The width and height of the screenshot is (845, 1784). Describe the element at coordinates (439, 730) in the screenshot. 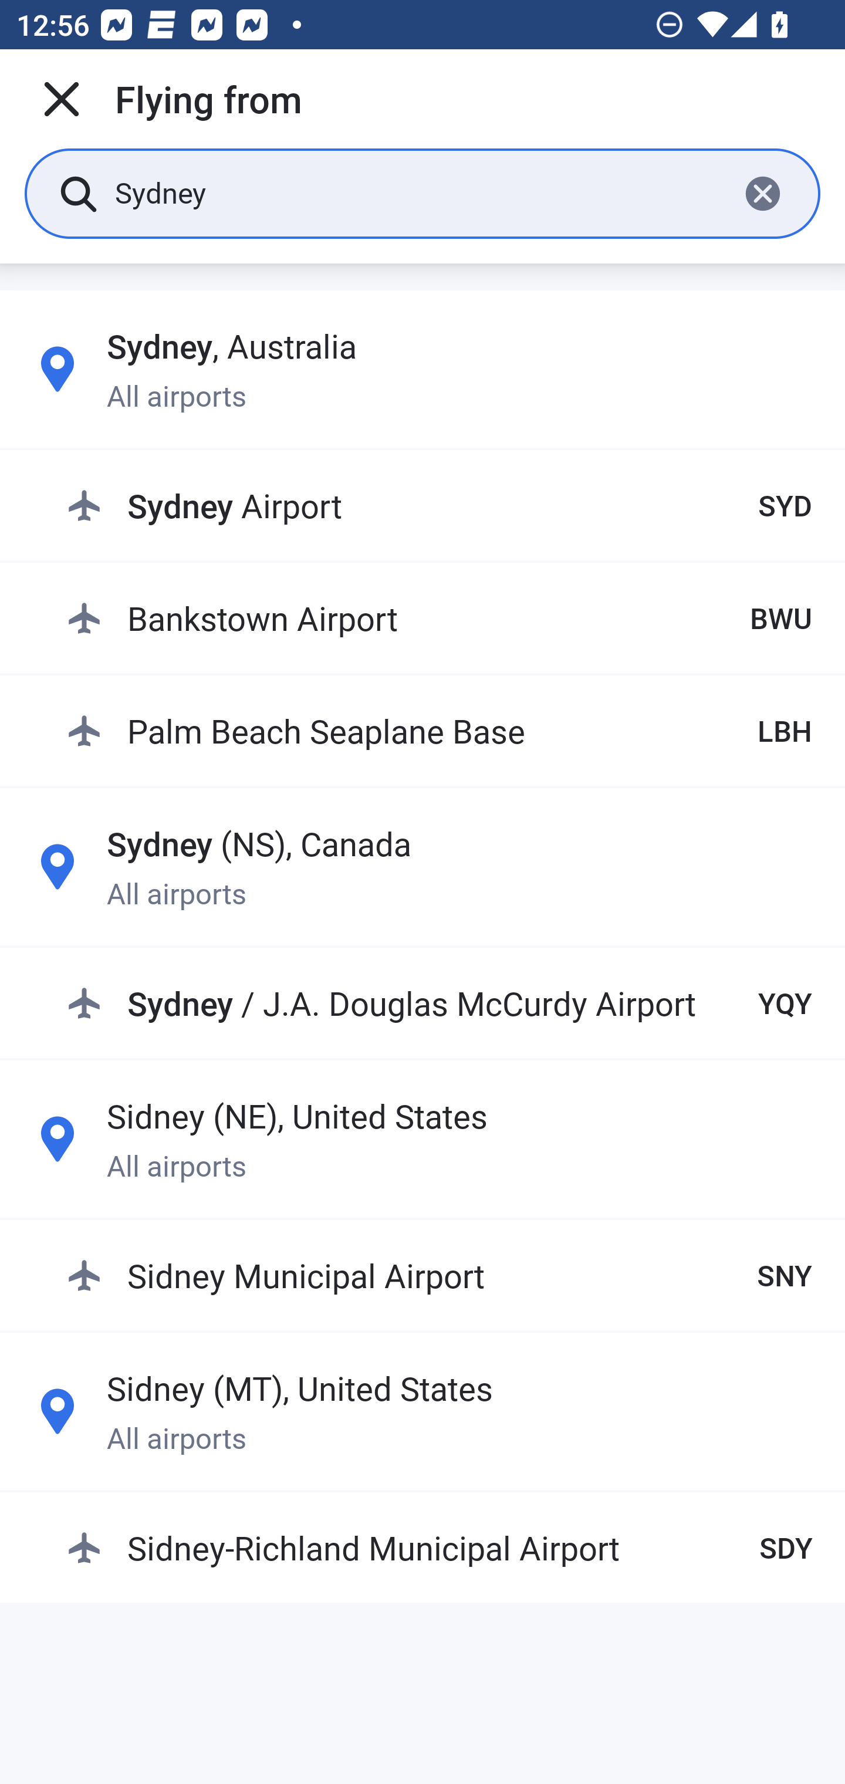

I see `Palm Beach Seaplane Base LBH` at that location.